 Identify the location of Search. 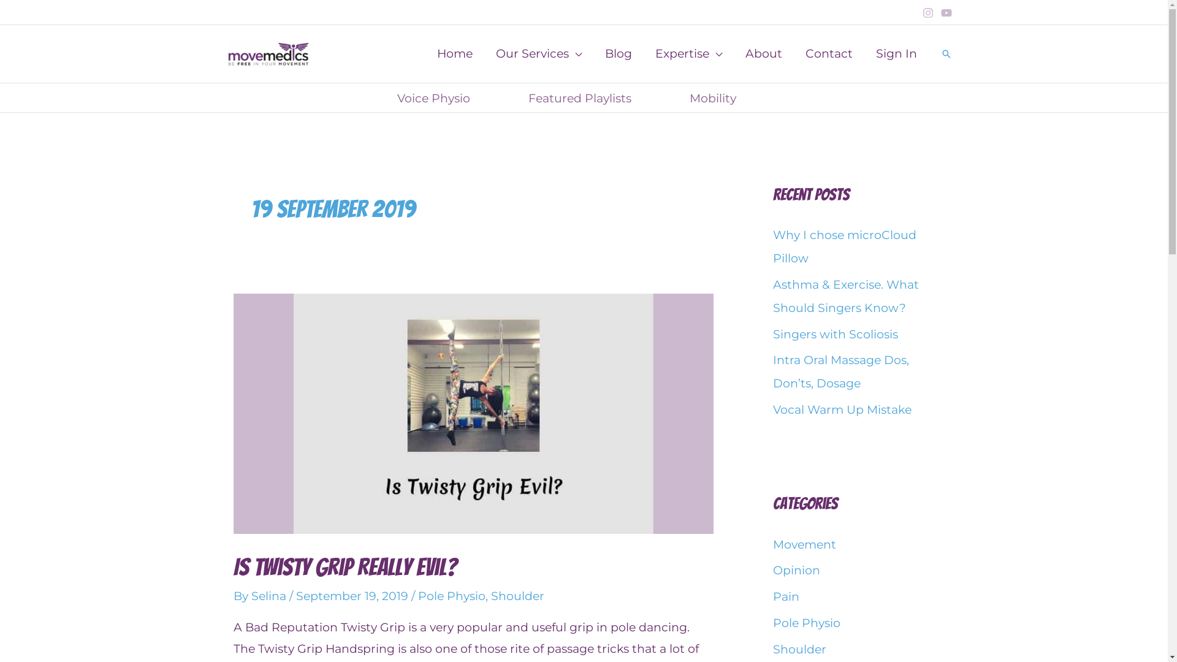
(946, 54).